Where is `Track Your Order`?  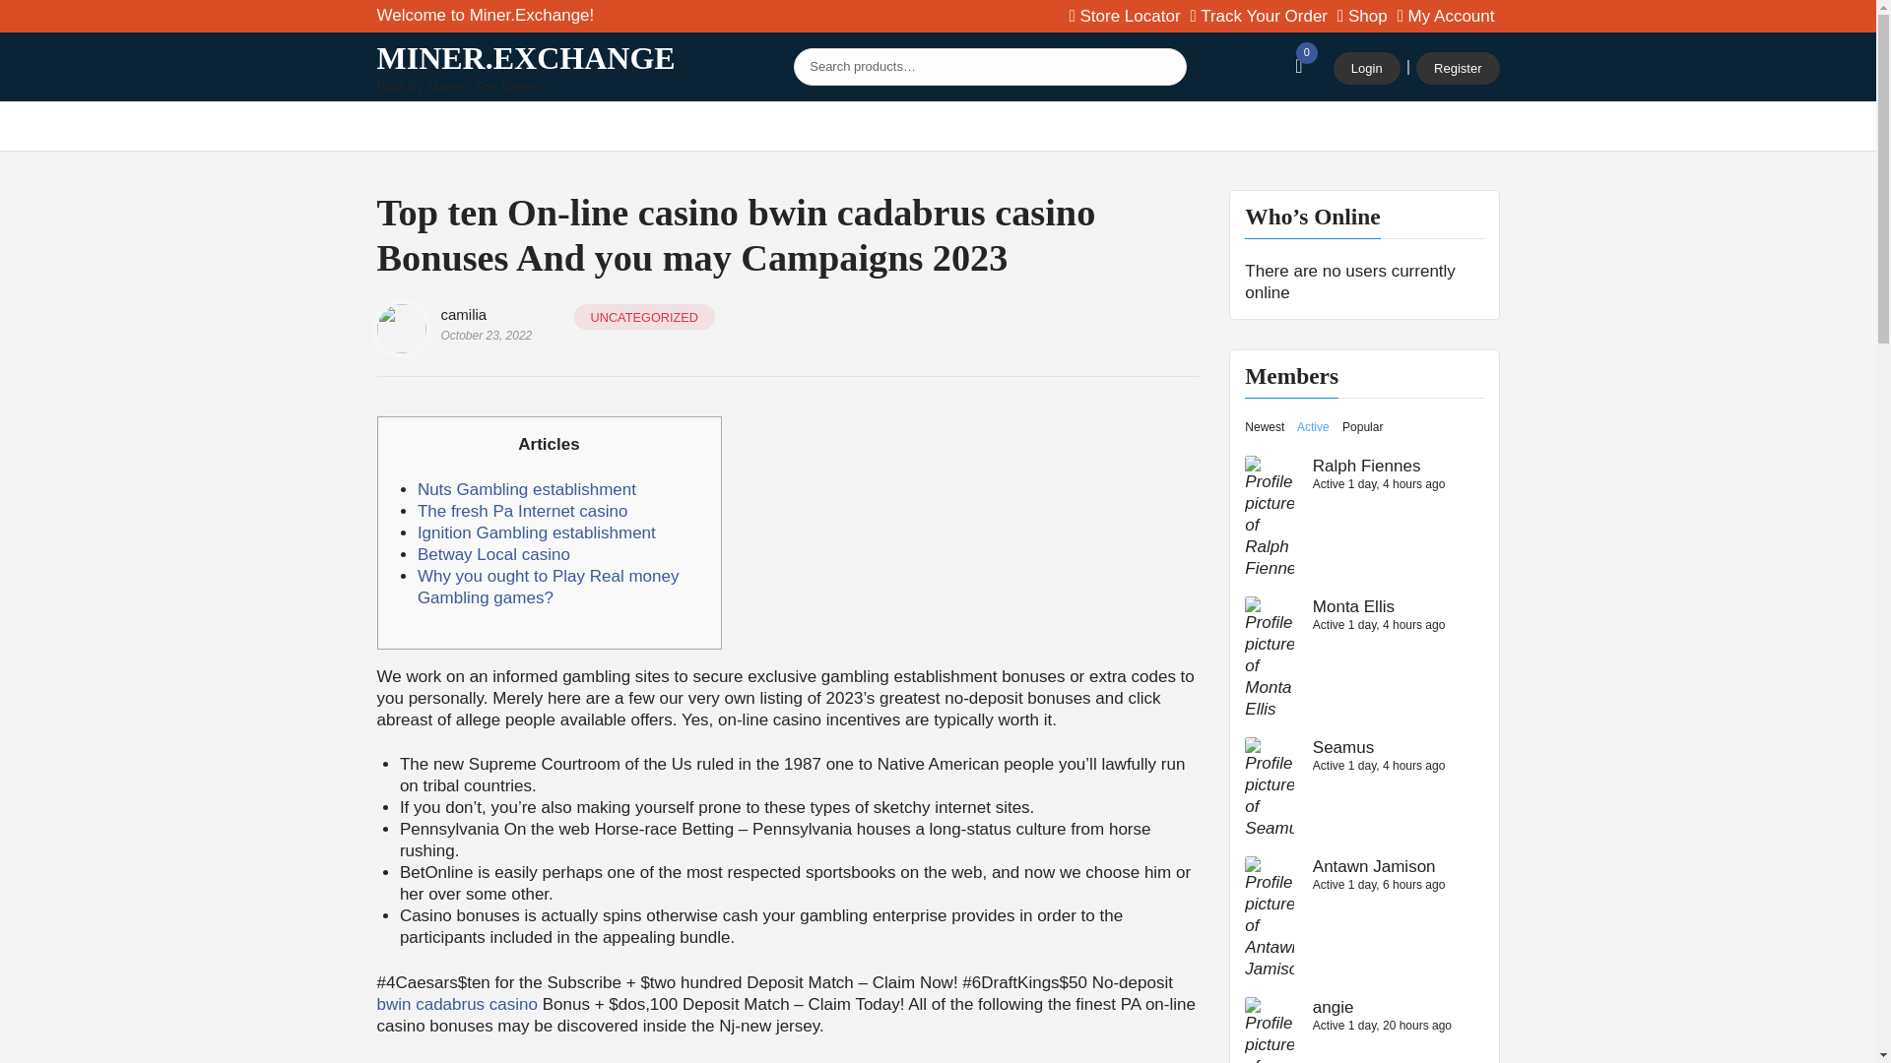 Track Your Order is located at coordinates (1259, 17).